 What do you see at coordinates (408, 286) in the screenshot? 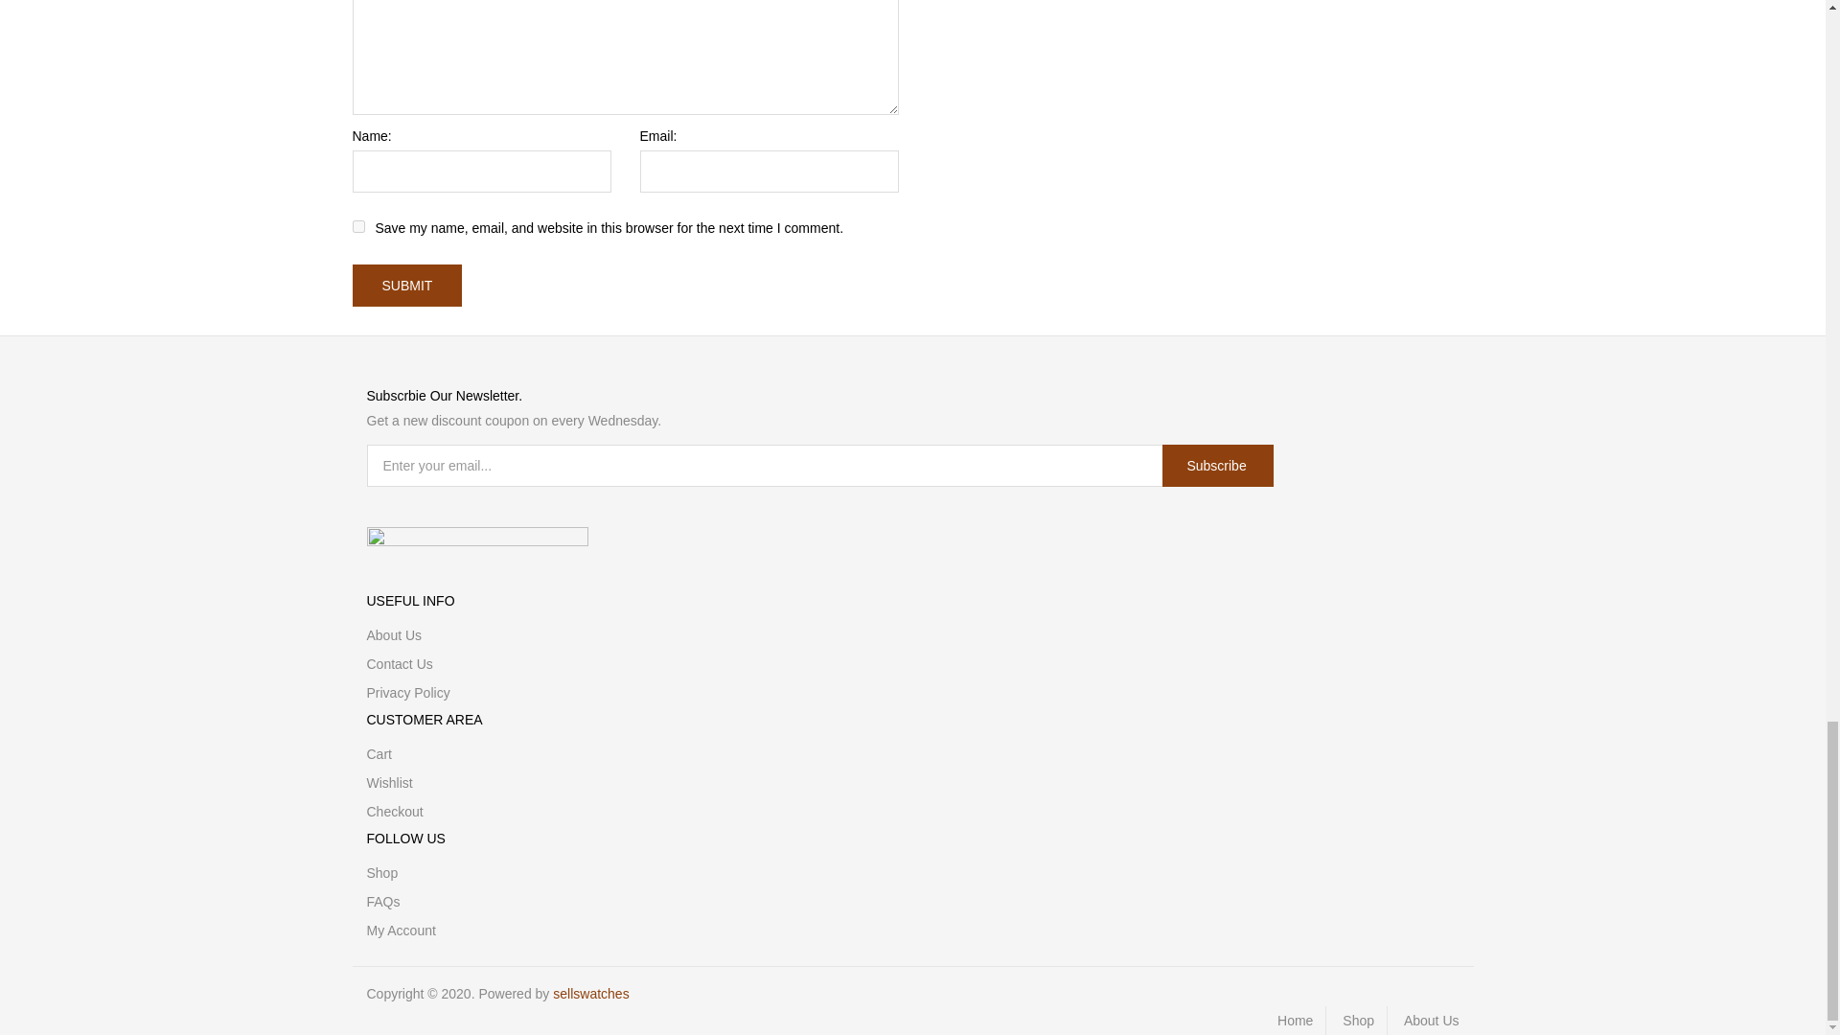
I see `submit` at bounding box center [408, 286].